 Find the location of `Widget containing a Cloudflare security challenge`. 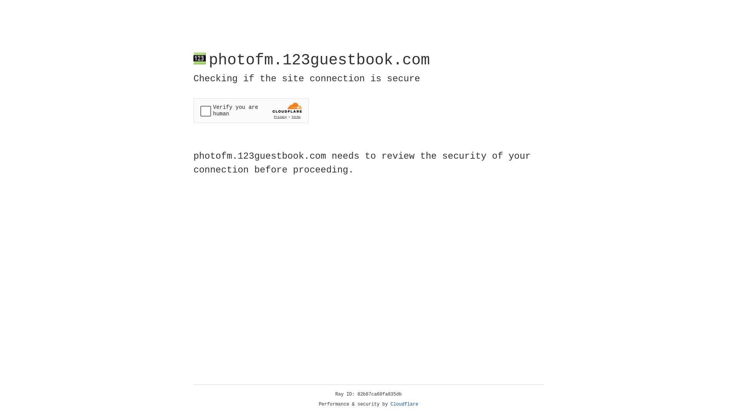

Widget containing a Cloudflare security challenge is located at coordinates (251, 110).